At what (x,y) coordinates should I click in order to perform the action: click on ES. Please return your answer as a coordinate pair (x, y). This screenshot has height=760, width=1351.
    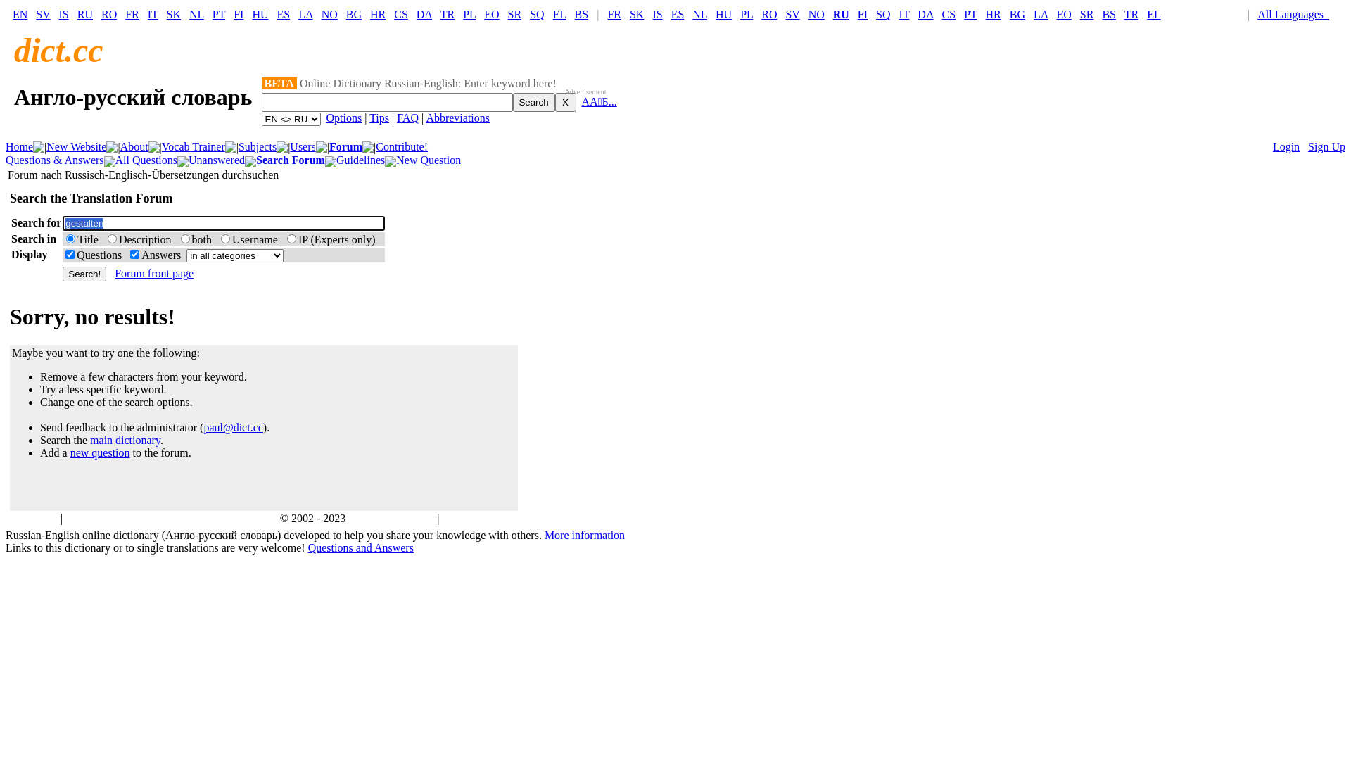
    Looking at the image, I should click on (284, 14).